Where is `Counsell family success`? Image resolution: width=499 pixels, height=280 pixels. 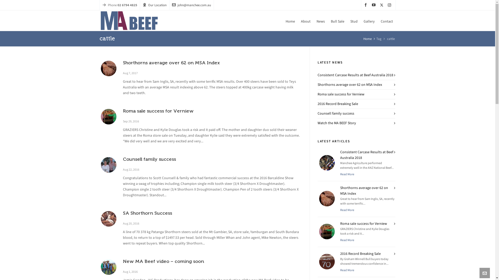 Counsell family success is located at coordinates (336, 113).